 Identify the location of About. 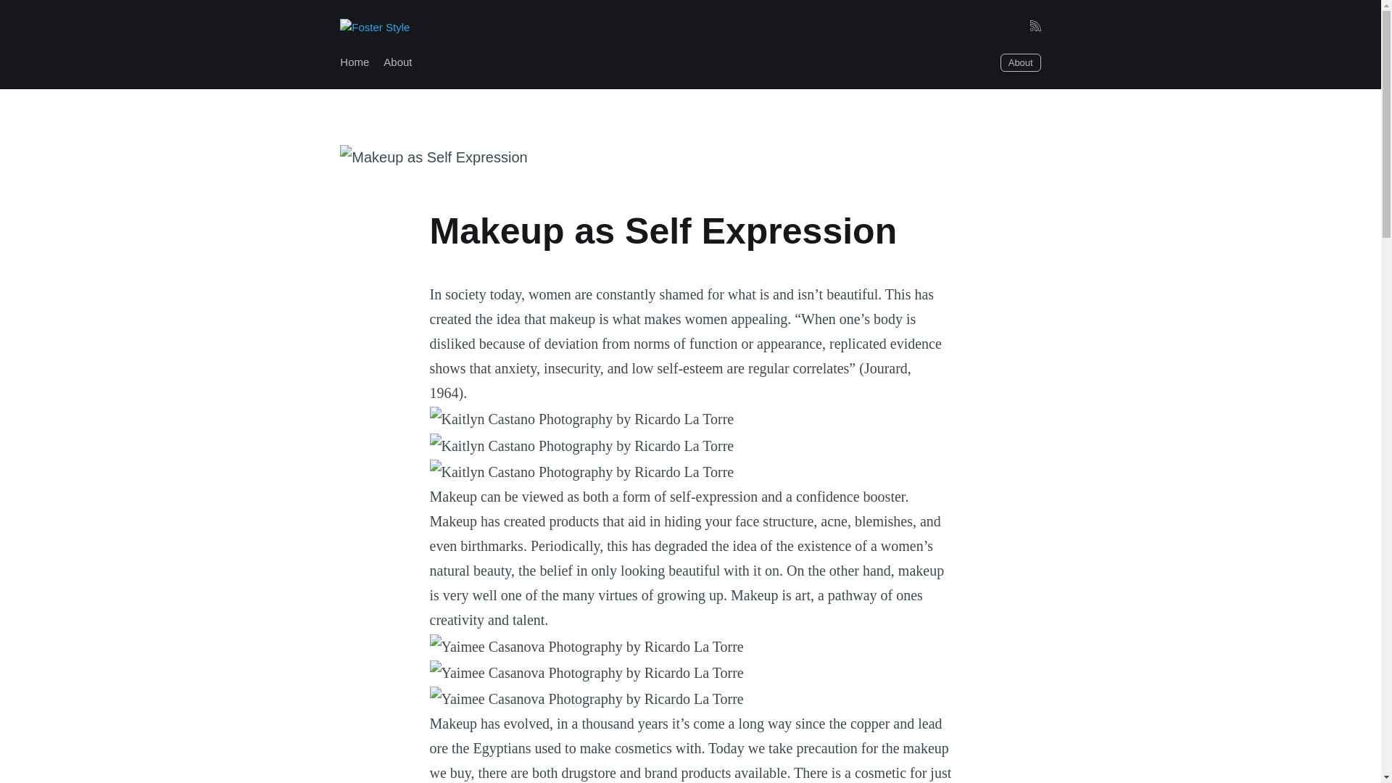
(1021, 62).